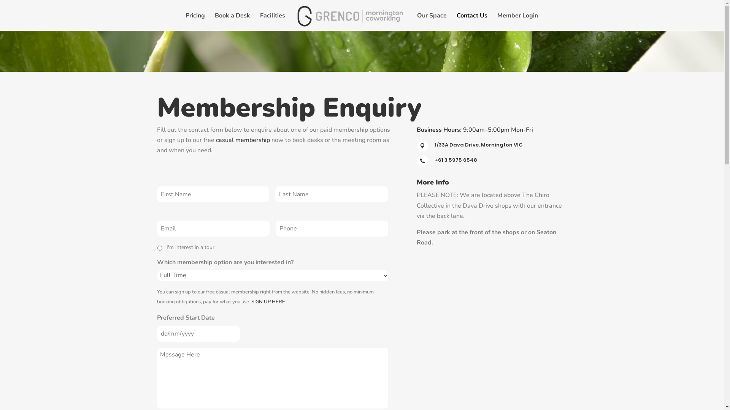  I want to click on Submit, so click(11, 0).